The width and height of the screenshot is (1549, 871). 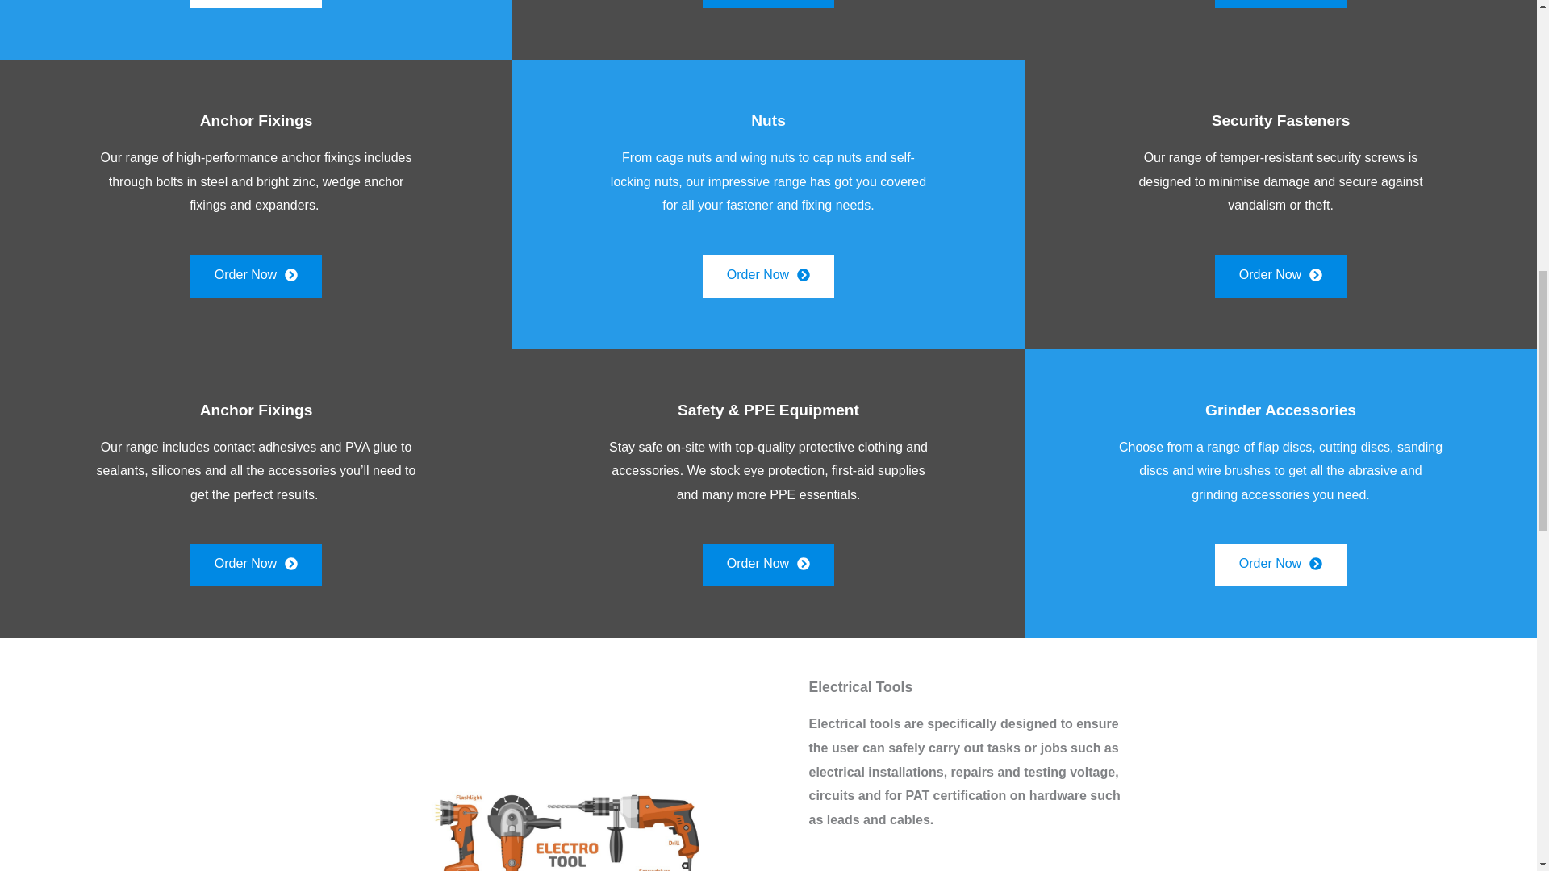 What do you see at coordinates (257, 3) in the screenshot?
I see `Order Now` at bounding box center [257, 3].